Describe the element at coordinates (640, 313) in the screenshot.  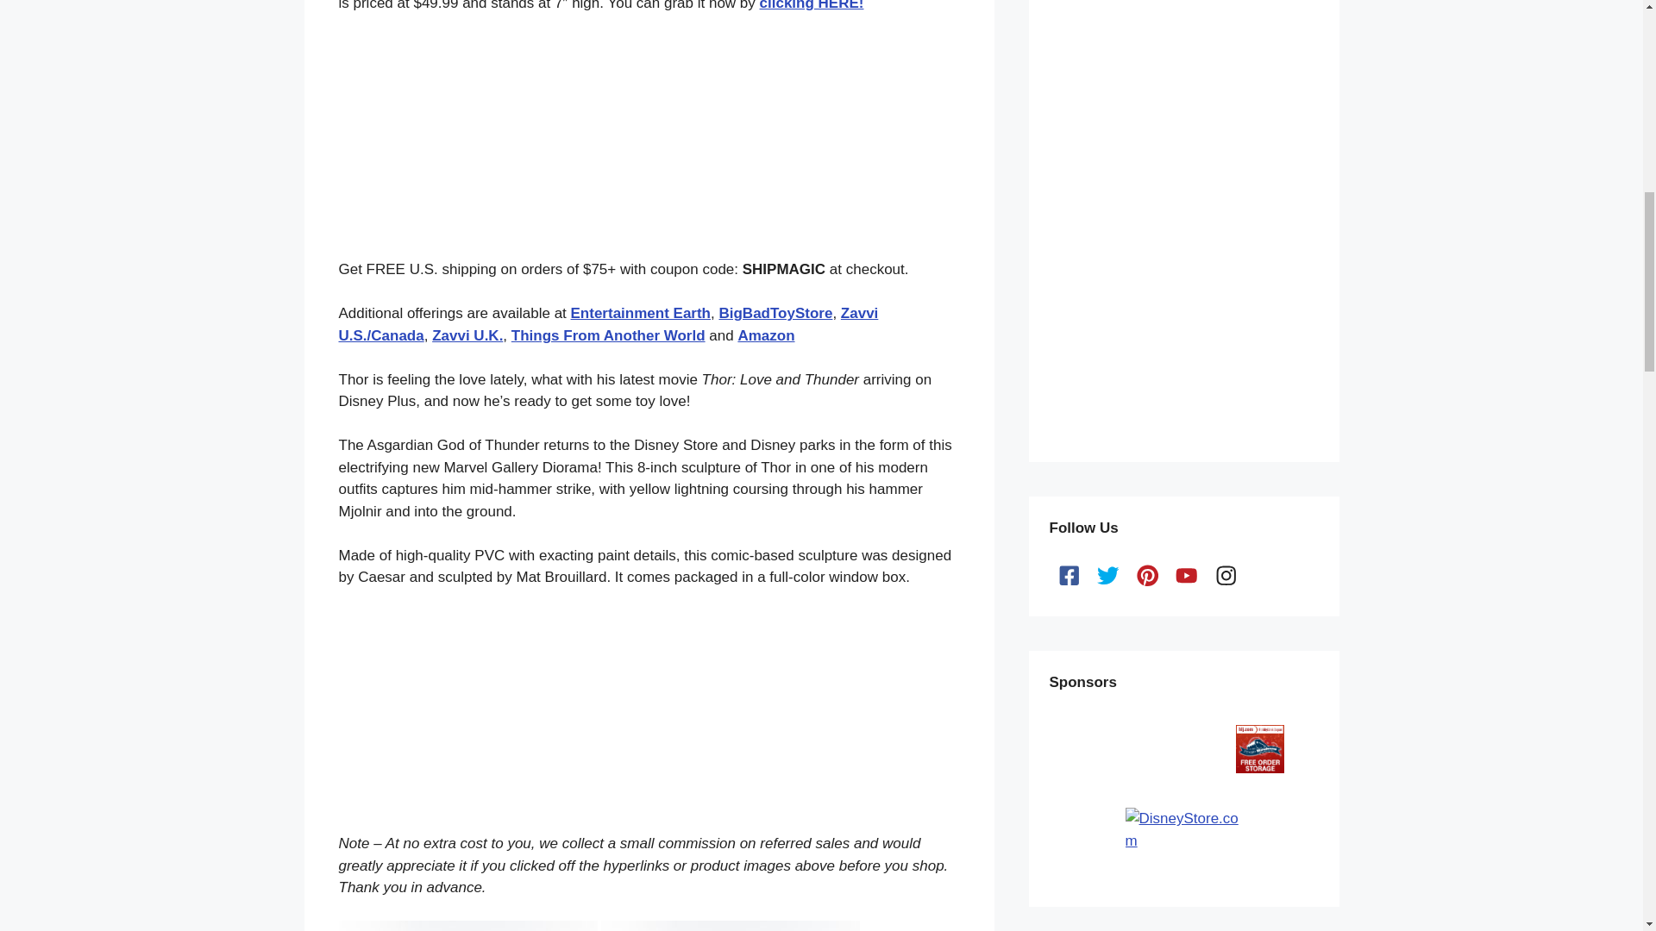
I see `Entertainment Earth` at that location.